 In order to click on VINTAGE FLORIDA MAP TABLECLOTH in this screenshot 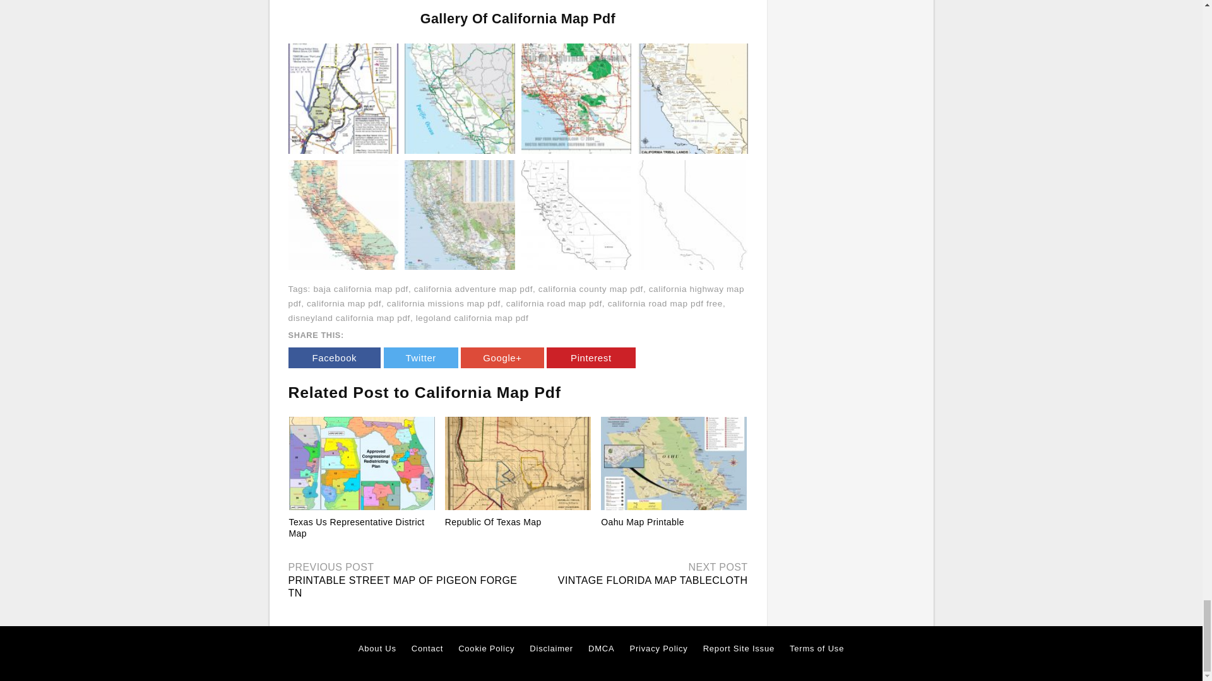, I will do `click(653, 580)`.